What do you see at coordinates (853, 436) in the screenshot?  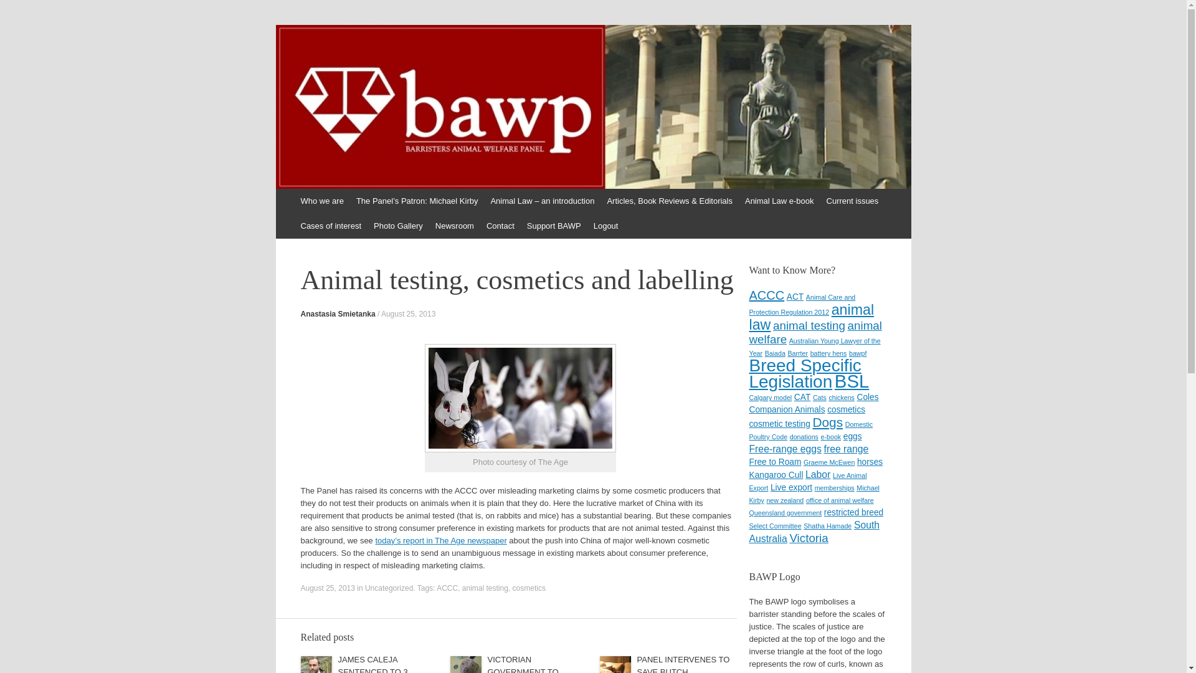 I see `eggs` at bounding box center [853, 436].